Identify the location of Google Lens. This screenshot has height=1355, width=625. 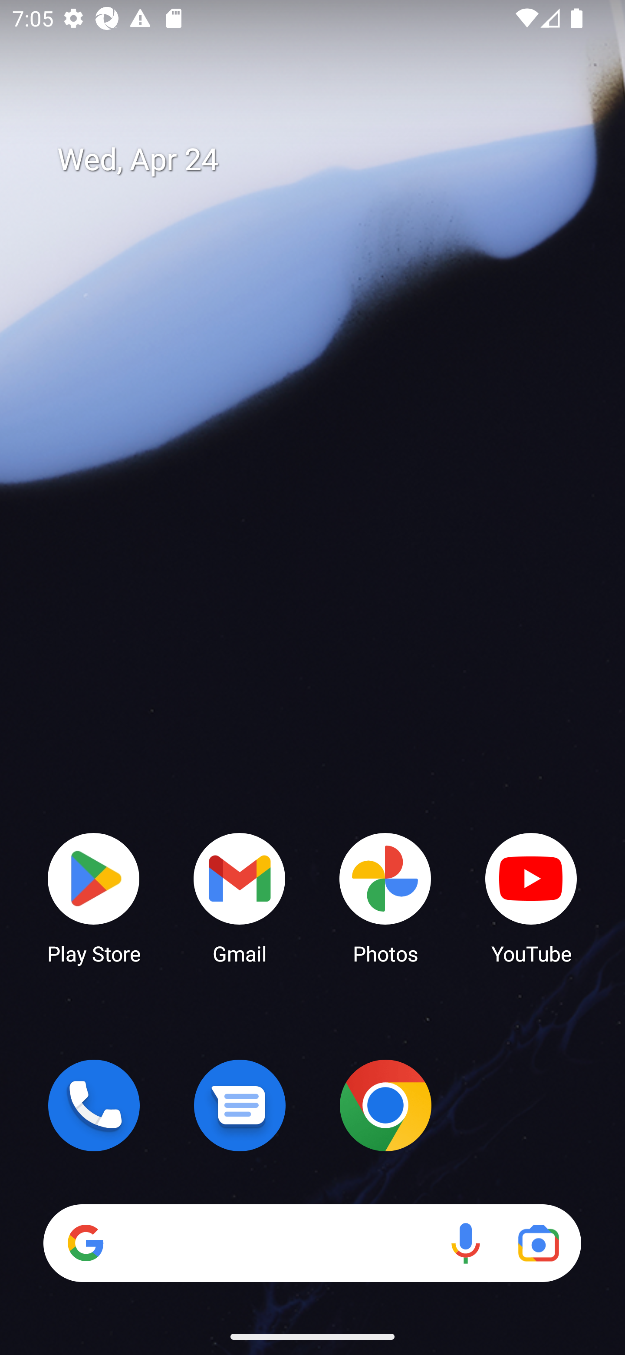
(538, 1243).